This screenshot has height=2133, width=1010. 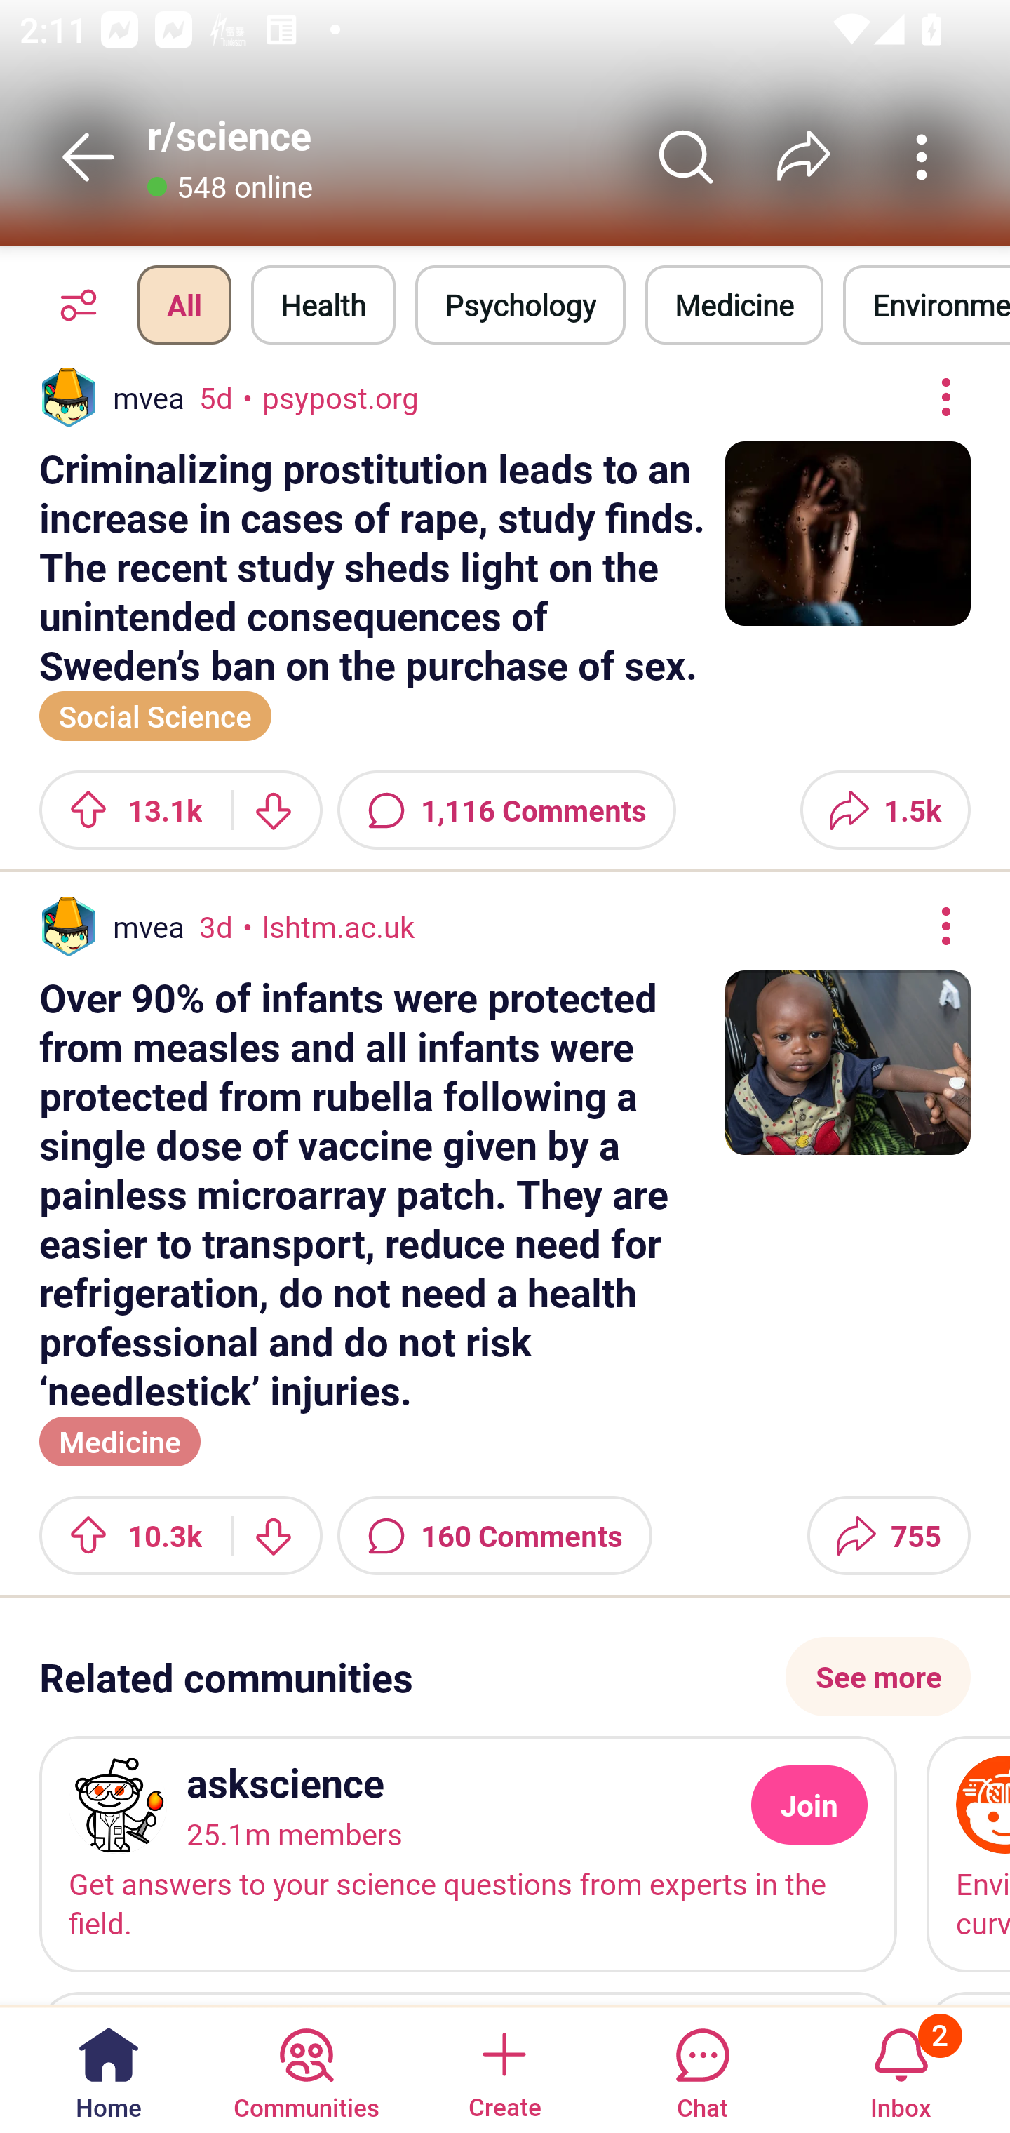 I want to click on Medicine, so click(x=734, y=305).